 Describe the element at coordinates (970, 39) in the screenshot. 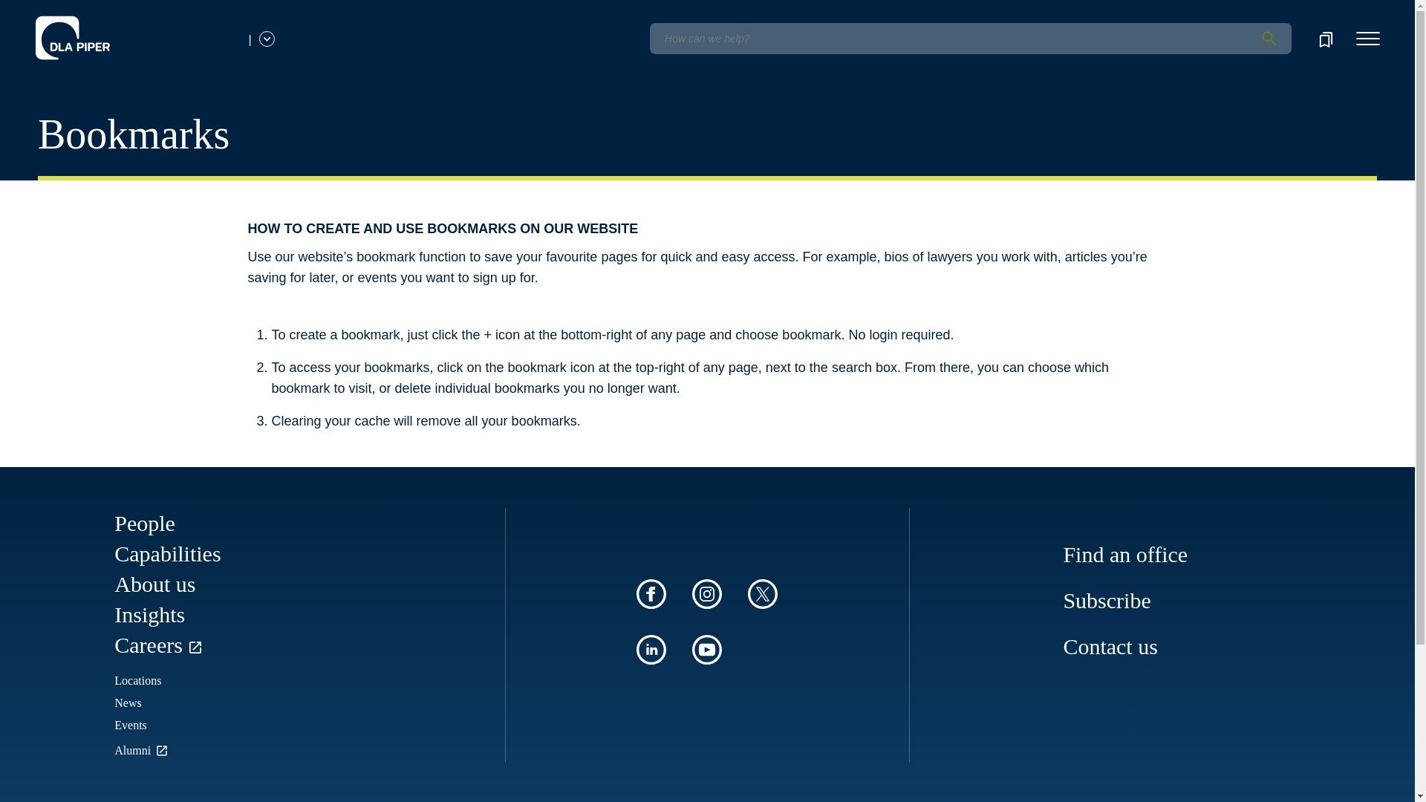

I see `Insert a query. Press enter to send` at that location.